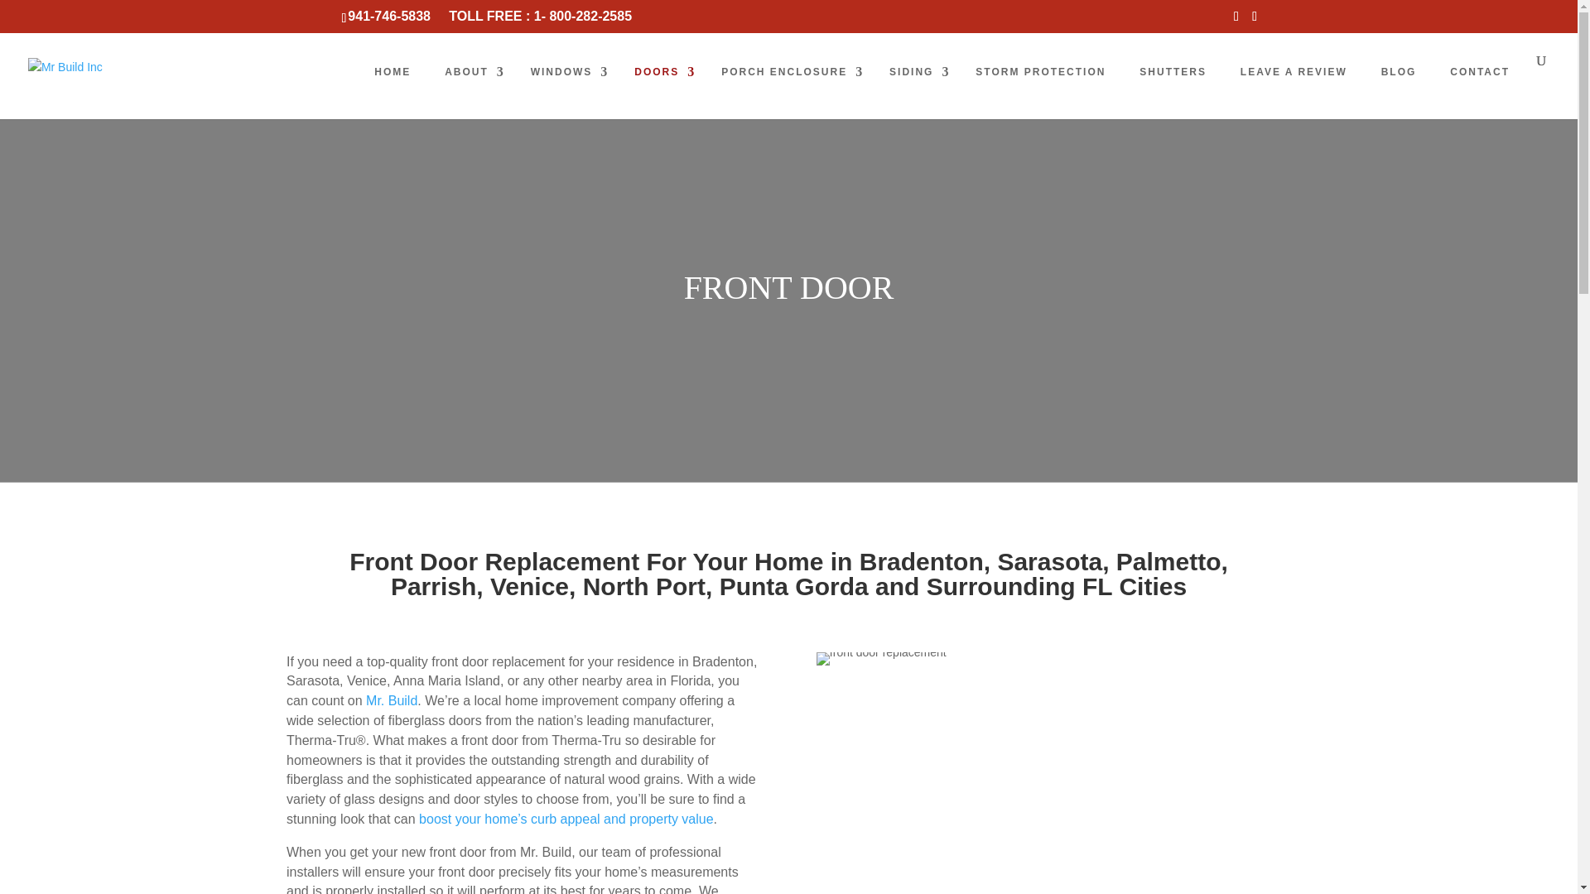  Describe the element at coordinates (1400, 71) in the screenshot. I see `BLOG` at that location.